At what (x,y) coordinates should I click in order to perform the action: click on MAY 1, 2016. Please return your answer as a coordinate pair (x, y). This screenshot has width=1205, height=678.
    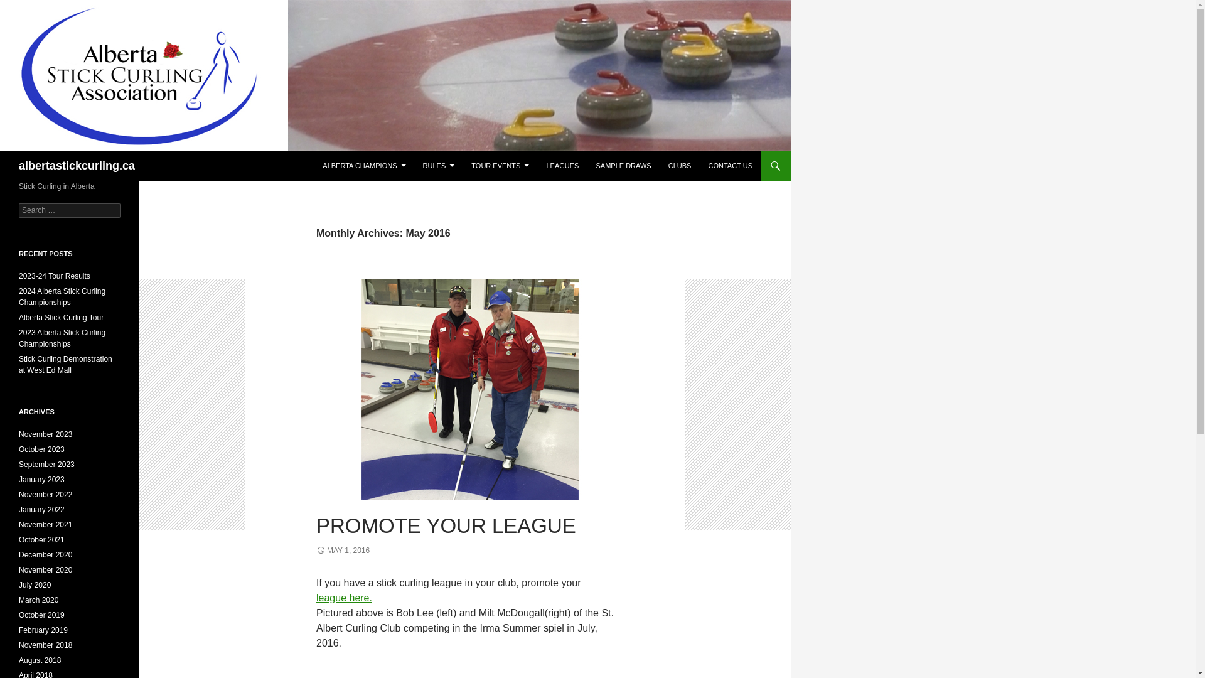
    Looking at the image, I should click on (343, 551).